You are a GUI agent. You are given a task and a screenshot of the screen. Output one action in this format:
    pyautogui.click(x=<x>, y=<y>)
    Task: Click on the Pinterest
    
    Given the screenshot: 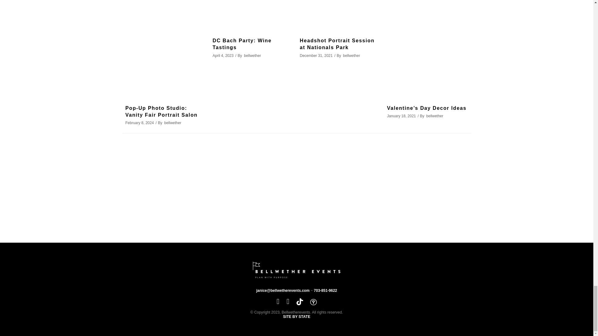 What is the action you would take?
    pyautogui.click(x=288, y=301)
    